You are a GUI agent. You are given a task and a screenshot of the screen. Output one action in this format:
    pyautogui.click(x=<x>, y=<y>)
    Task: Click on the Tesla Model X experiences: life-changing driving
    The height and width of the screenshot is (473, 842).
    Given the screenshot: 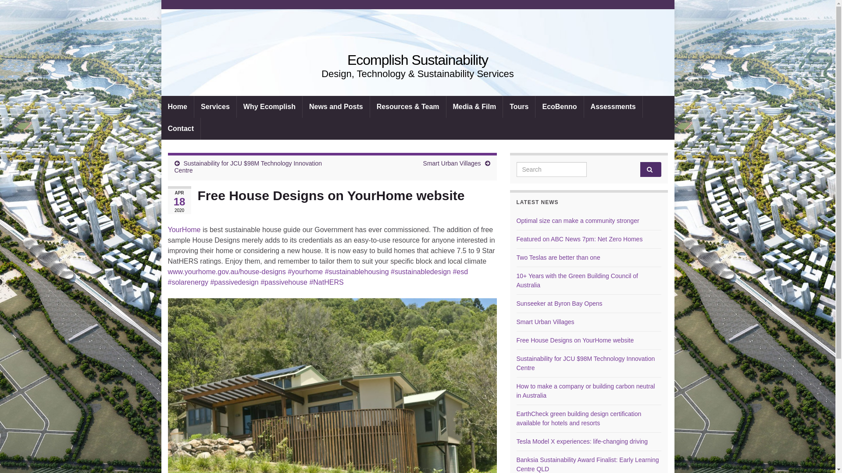 What is the action you would take?
    pyautogui.click(x=582, y=441)
    